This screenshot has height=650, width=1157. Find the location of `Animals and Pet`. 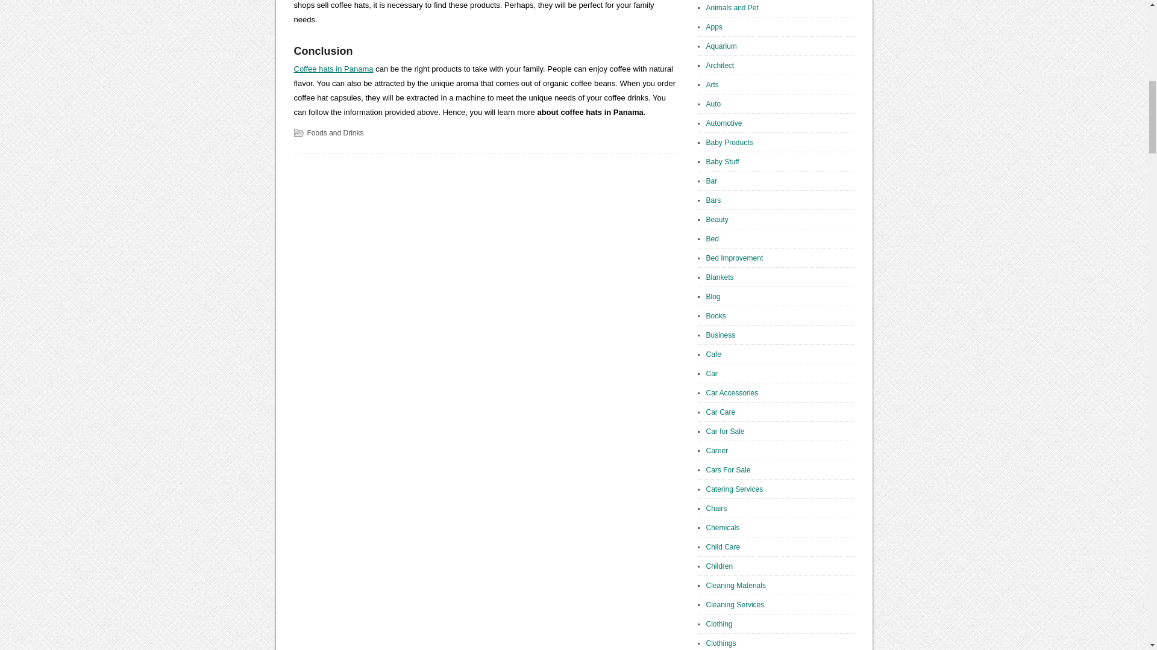

Animals and Pet is located at coordinates (732, 8).